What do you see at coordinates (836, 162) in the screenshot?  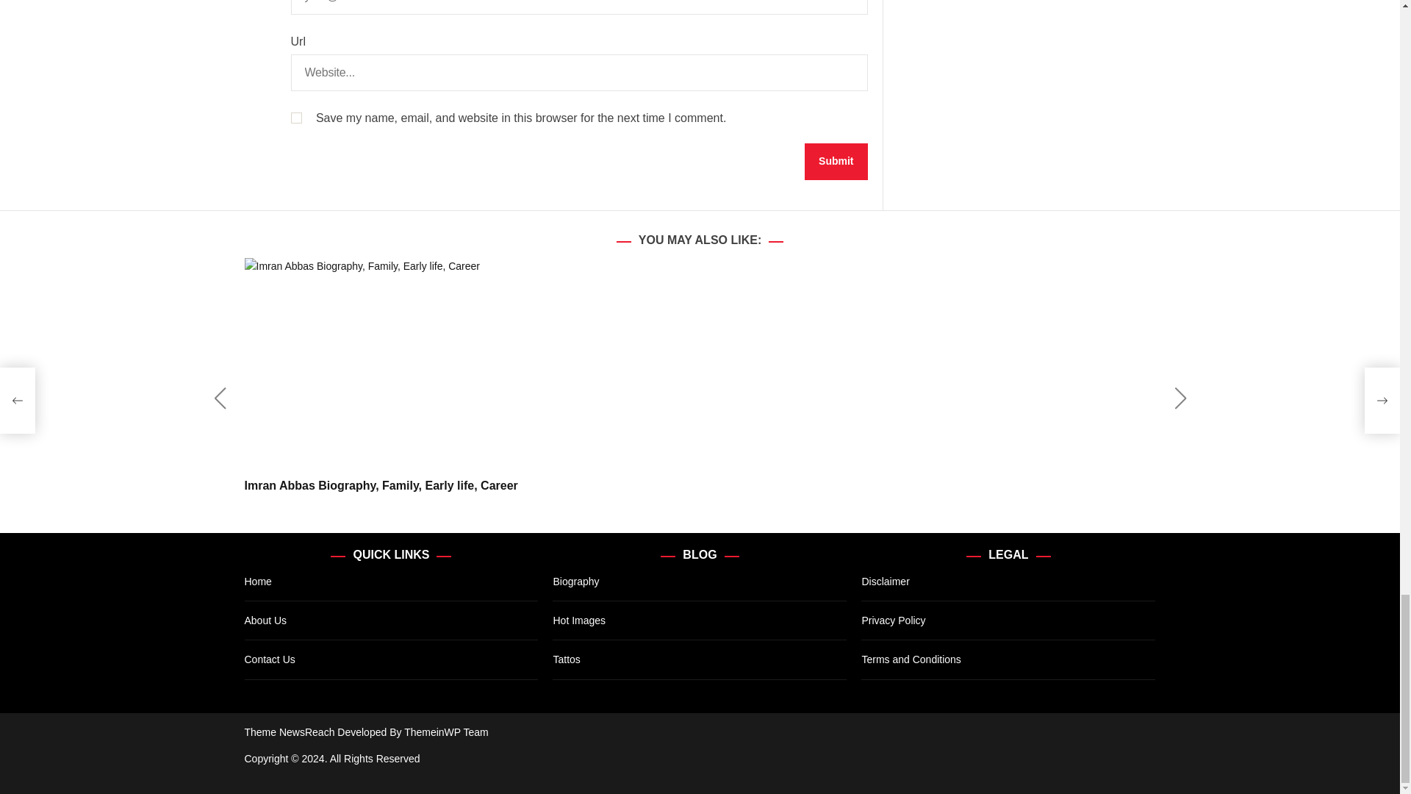 I see `Submit` at bounding box center [836, 162].